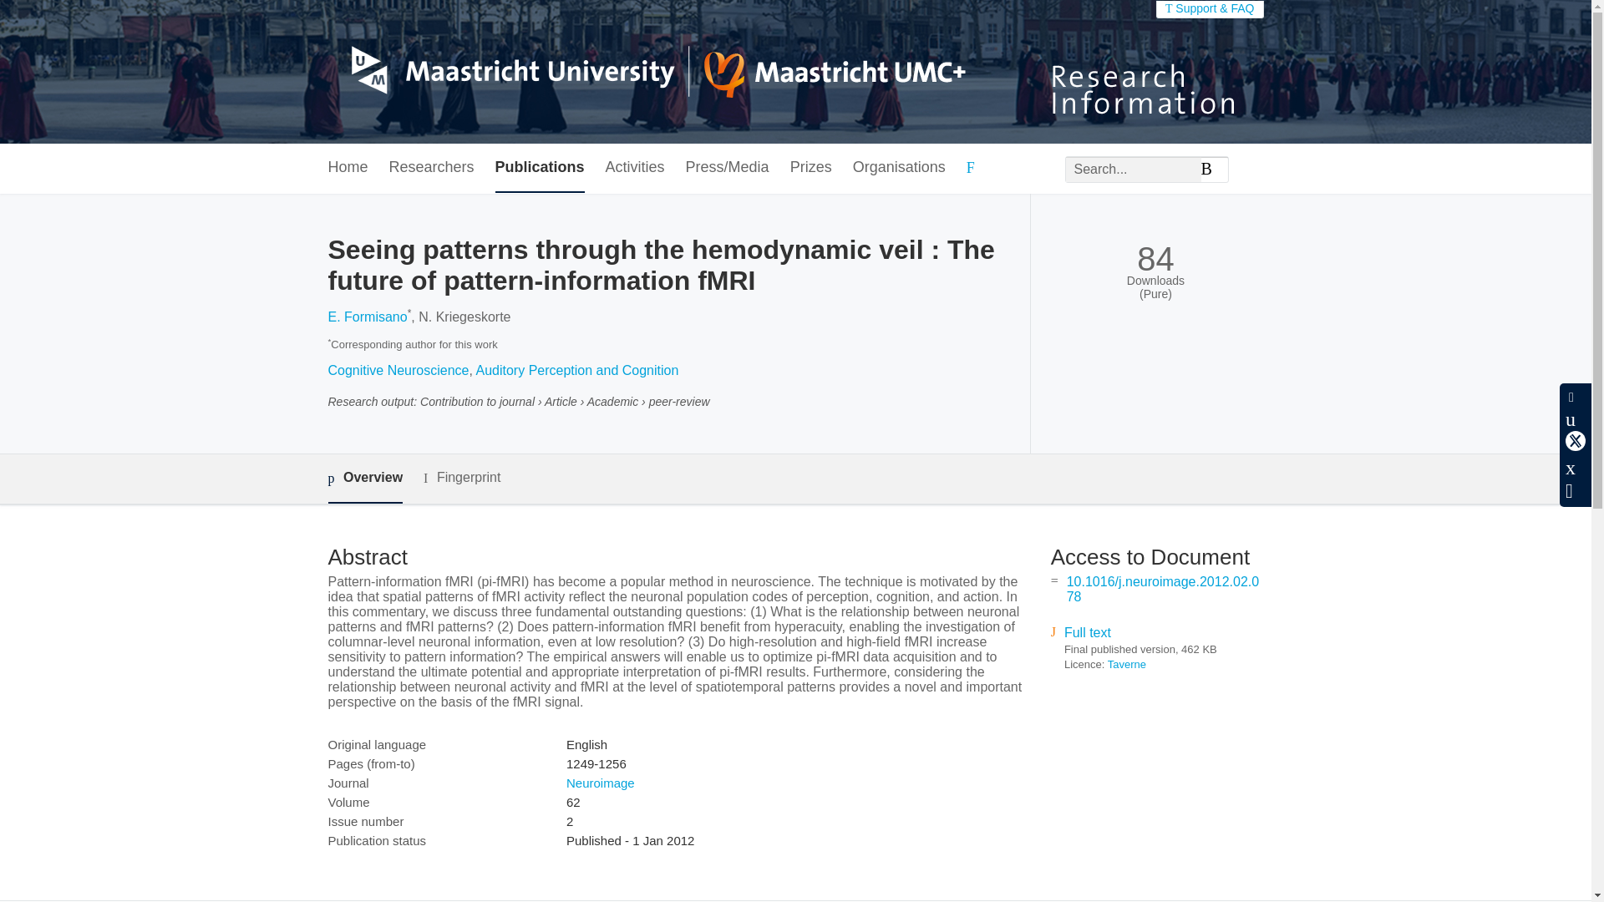  I want to click on Researchers, so click(432, 168).